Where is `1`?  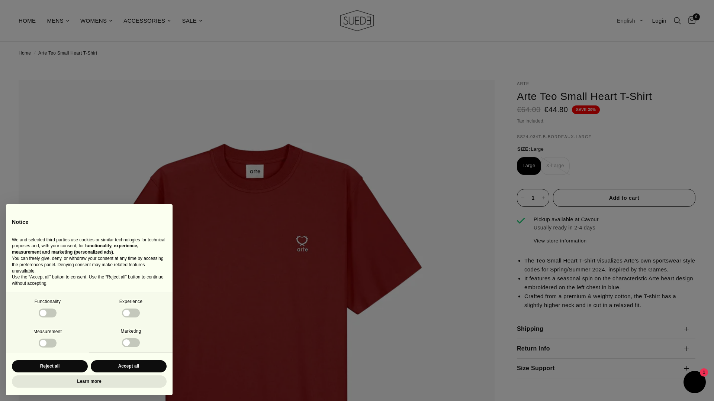
1 is located at coordinates (533, 198).